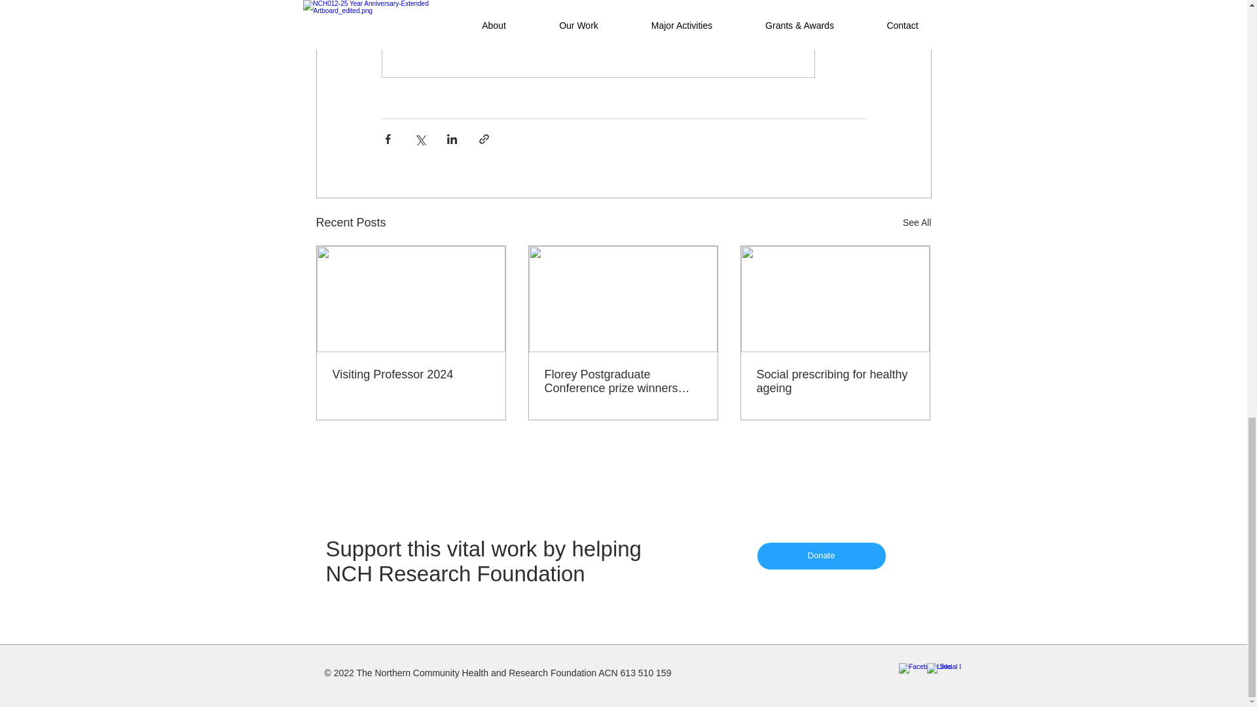 The width and height of the screenshot is (1257, 707). Describe the element at coordinates (411, 374) in the screenshot. I see `Visiting Professor 2024` at that location.